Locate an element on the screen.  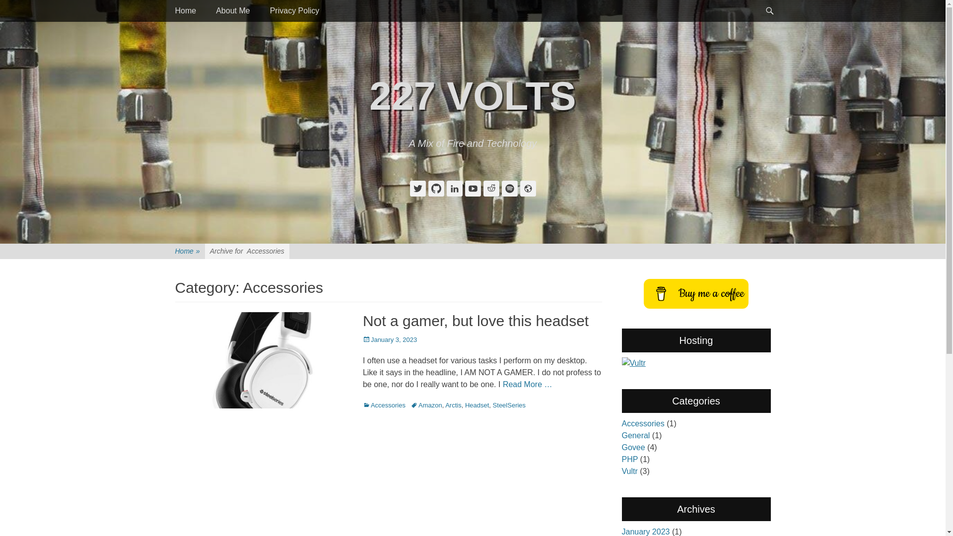
Arctis is located at coordinates (454, 405).